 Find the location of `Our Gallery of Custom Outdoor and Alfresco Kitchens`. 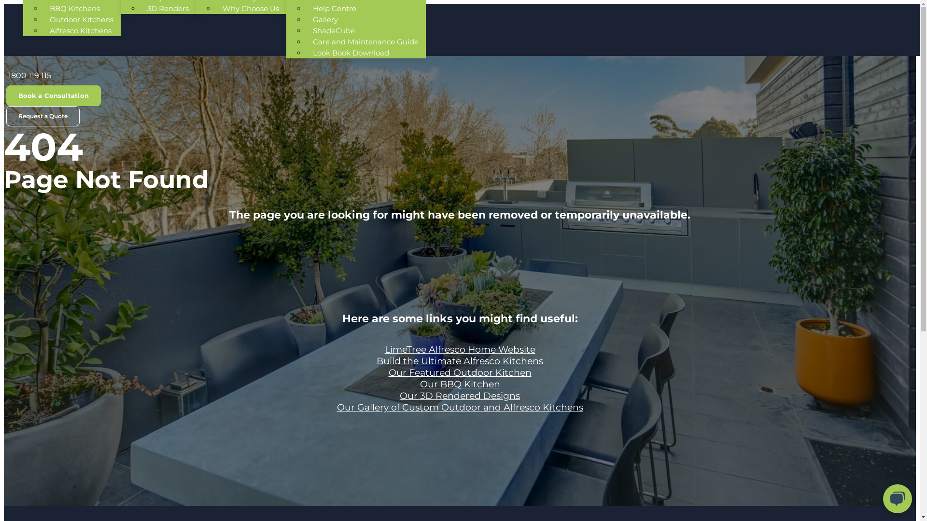

Our Gallery of Custom Outdoor and Alfresco Kitchens is located at coordinates (460, 407).